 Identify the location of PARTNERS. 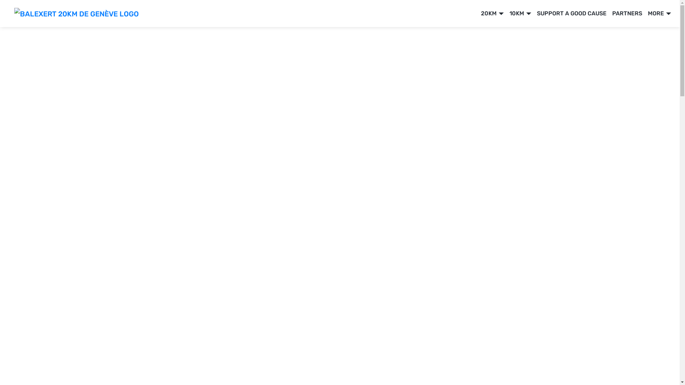
(627, 14).